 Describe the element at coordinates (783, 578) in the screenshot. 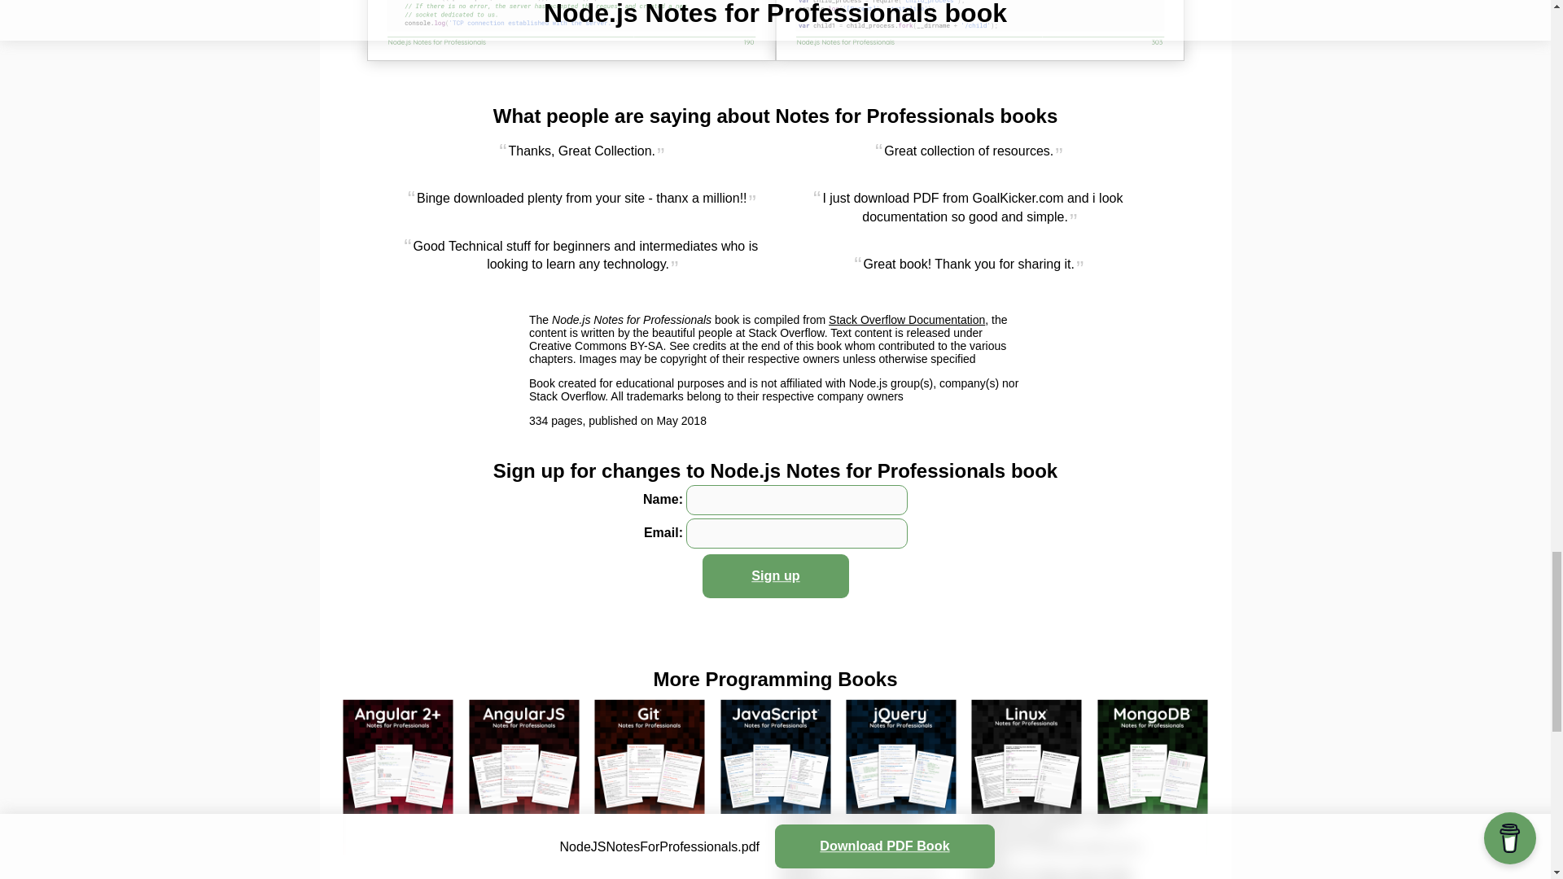

I see `Sign up` at that location.